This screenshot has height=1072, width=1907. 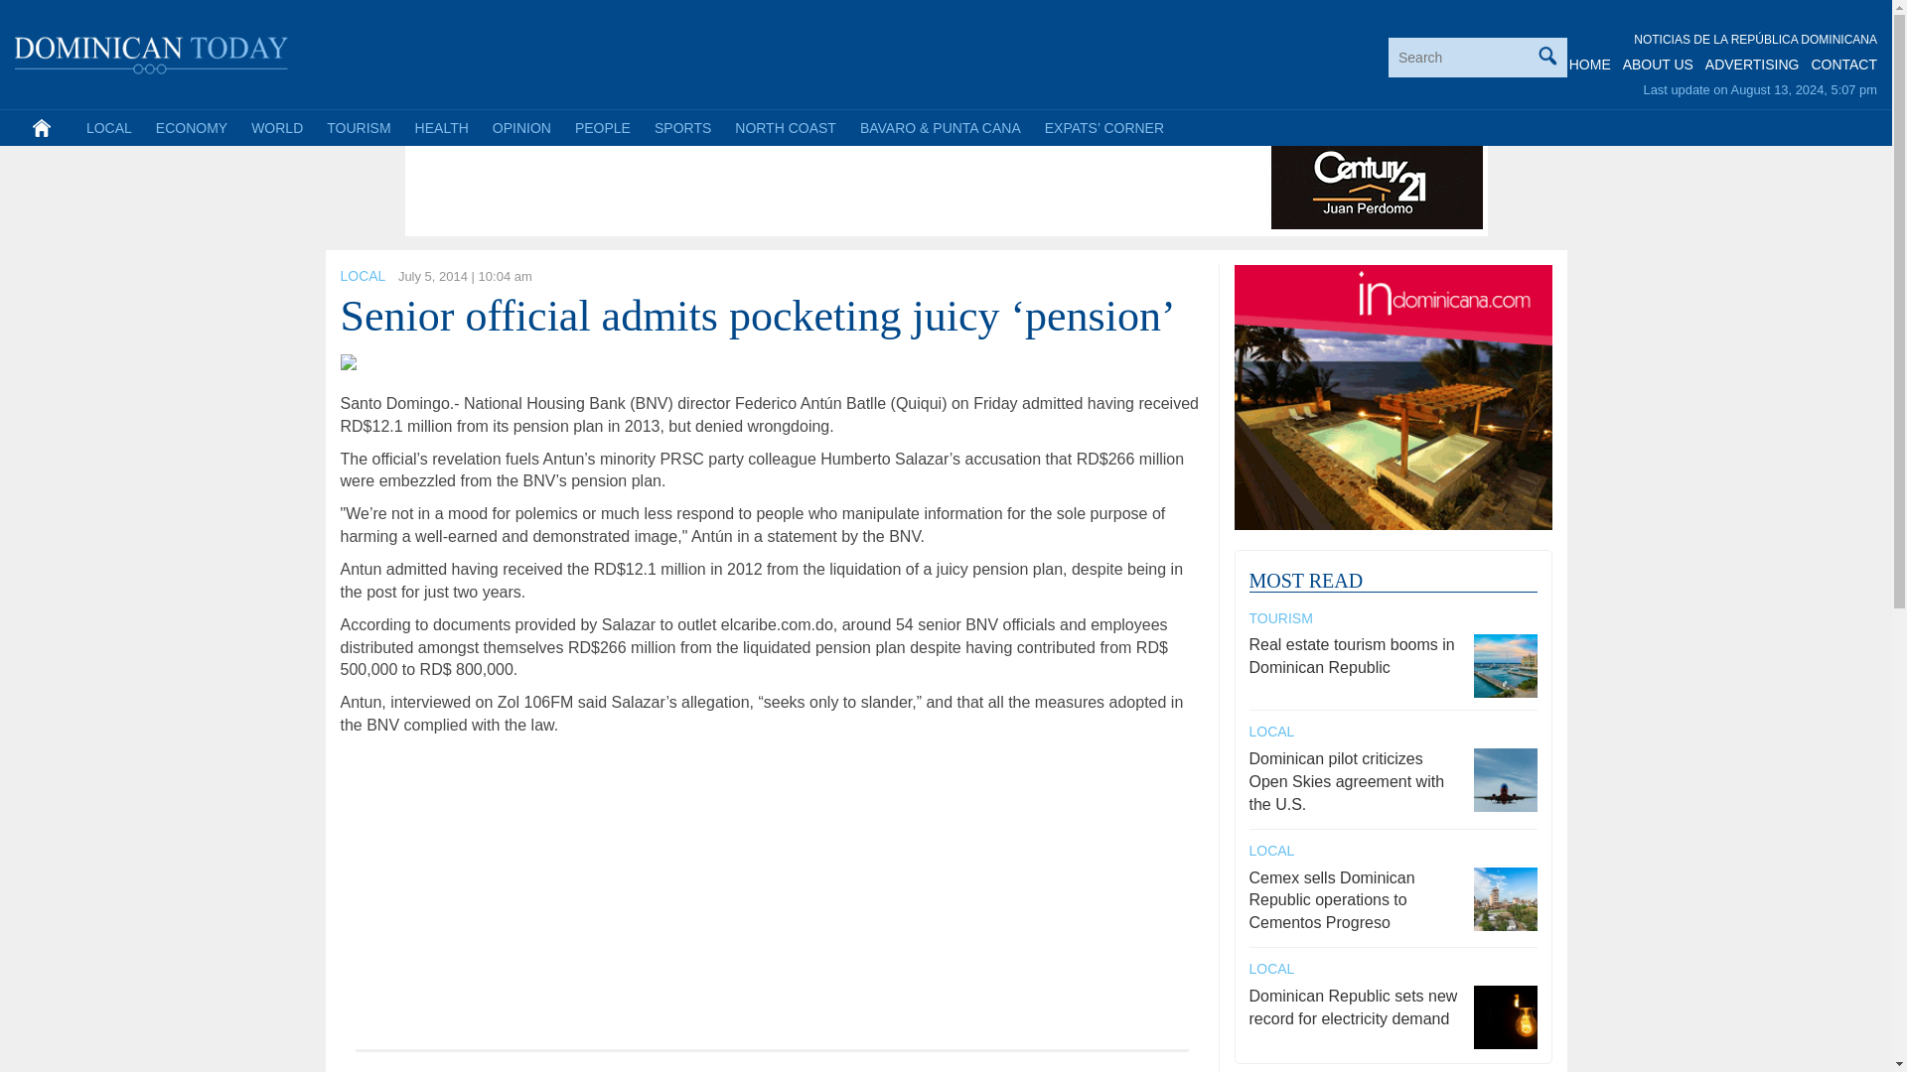 I want to click on WORLD, so click(x=276, y=127).